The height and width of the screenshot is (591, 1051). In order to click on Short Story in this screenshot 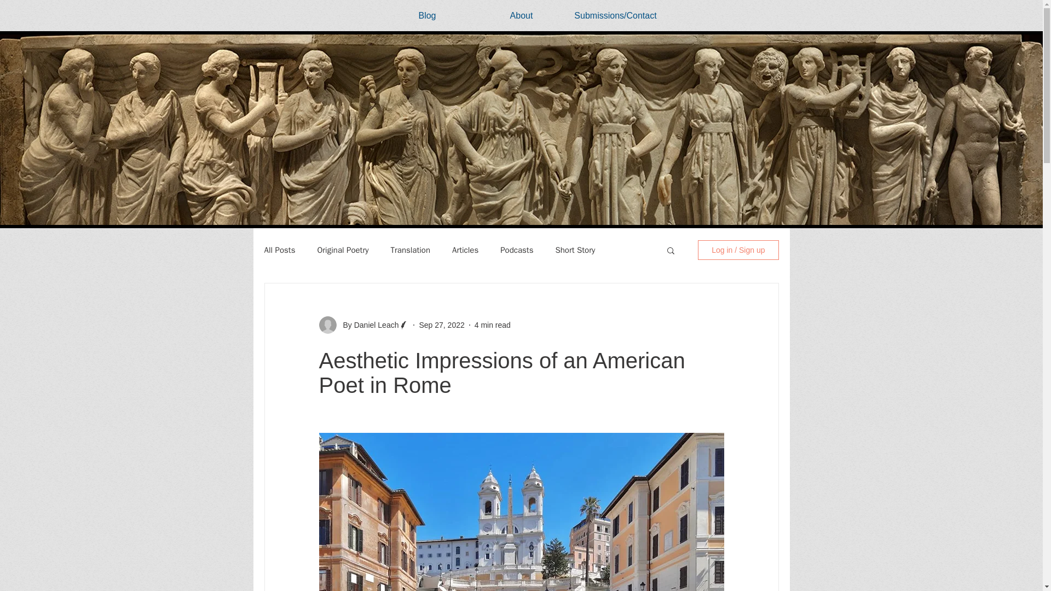, I will do `click(575, 250)`.